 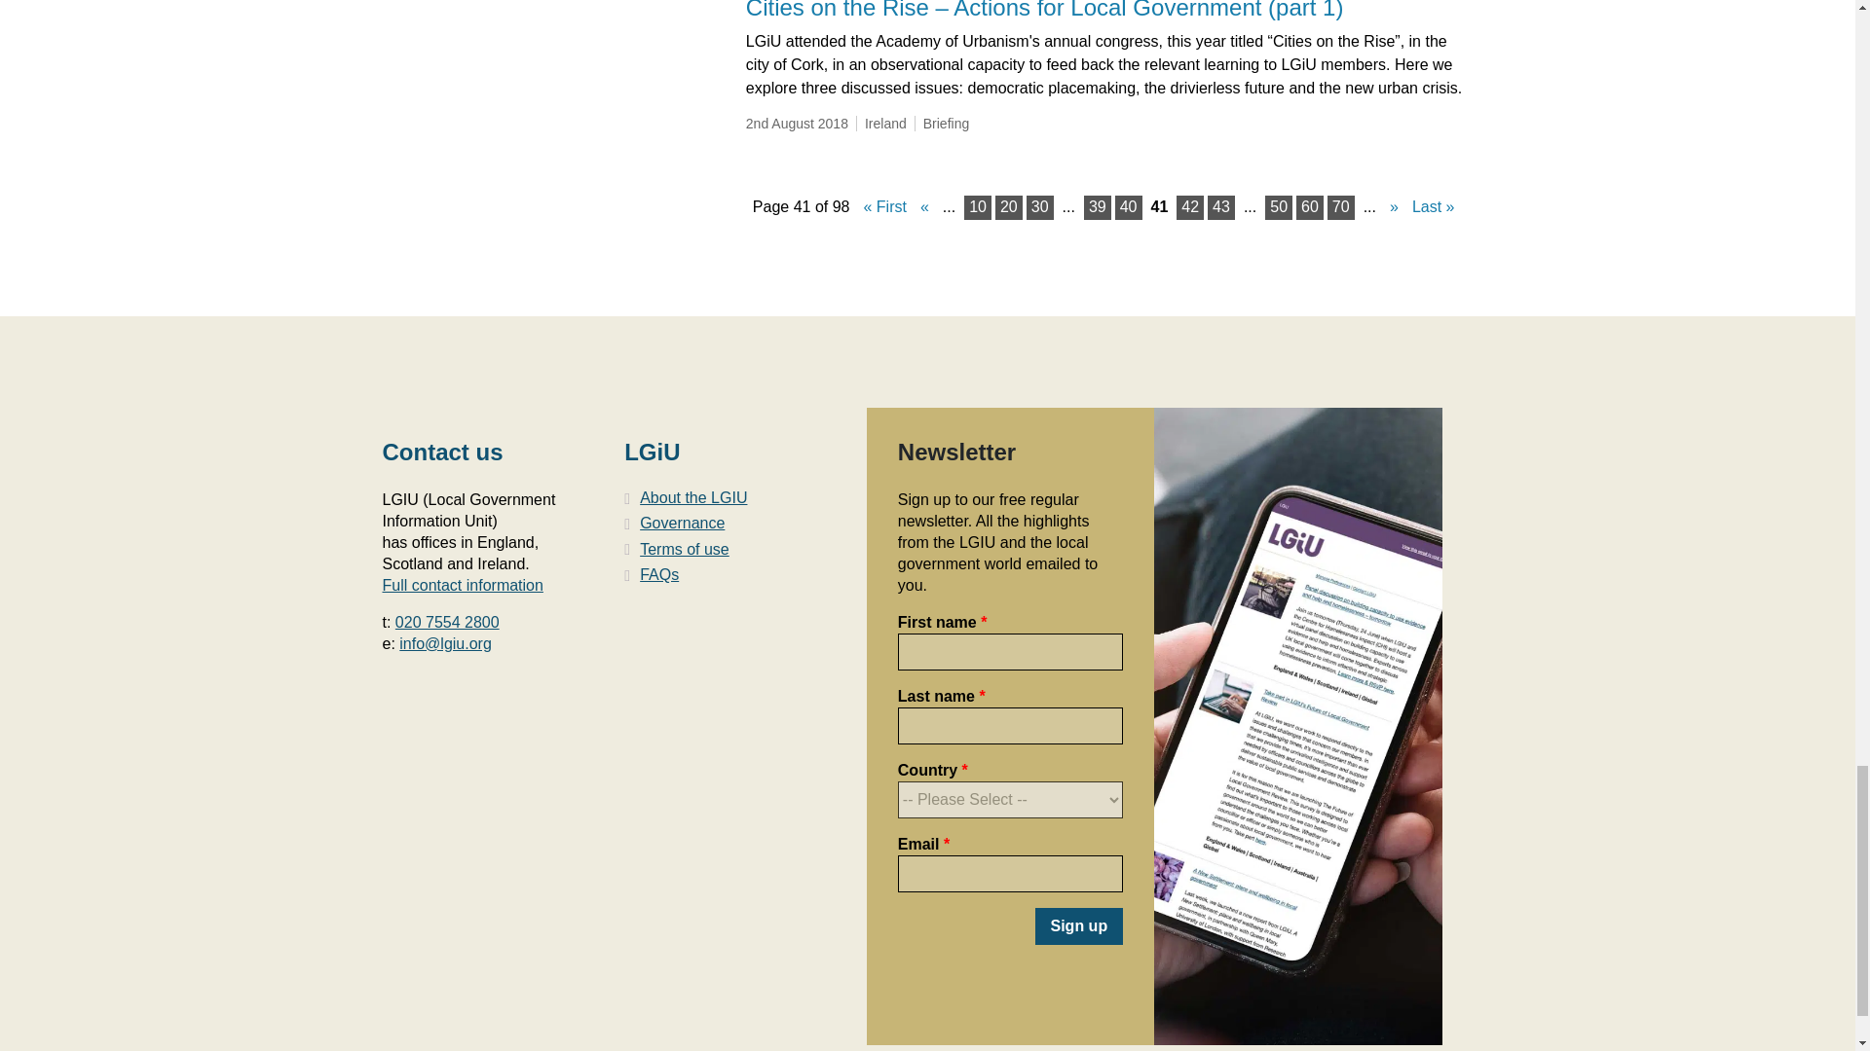 What do you see at coordinates (1128, 206) in the screenshot?
I see `Page 40` at bounding box center [1128, 206].